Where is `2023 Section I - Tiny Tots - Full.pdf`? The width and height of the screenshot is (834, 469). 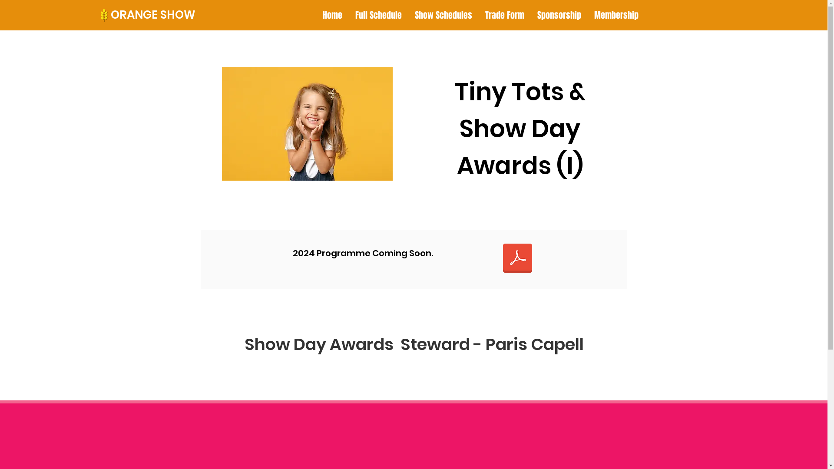 2023 Section I - Tiny Tots - Full.pdf is located at coordinates (517, 259).